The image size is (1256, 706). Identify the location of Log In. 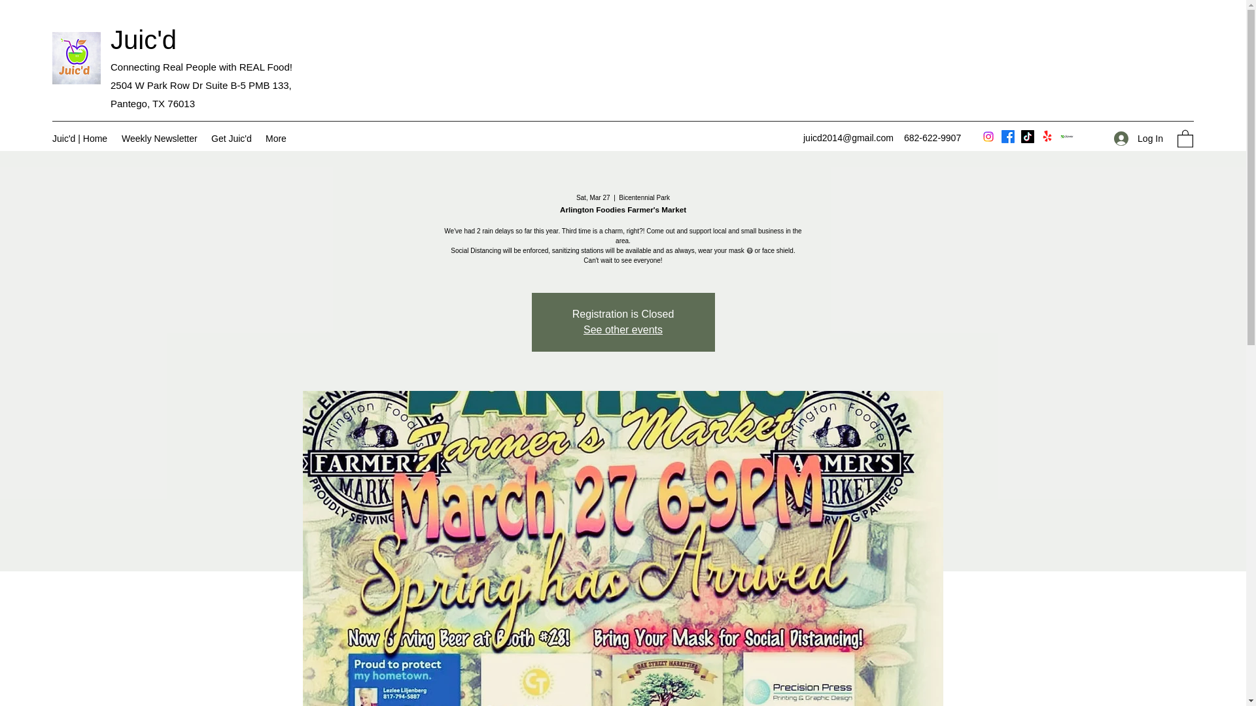
(1138, 139).